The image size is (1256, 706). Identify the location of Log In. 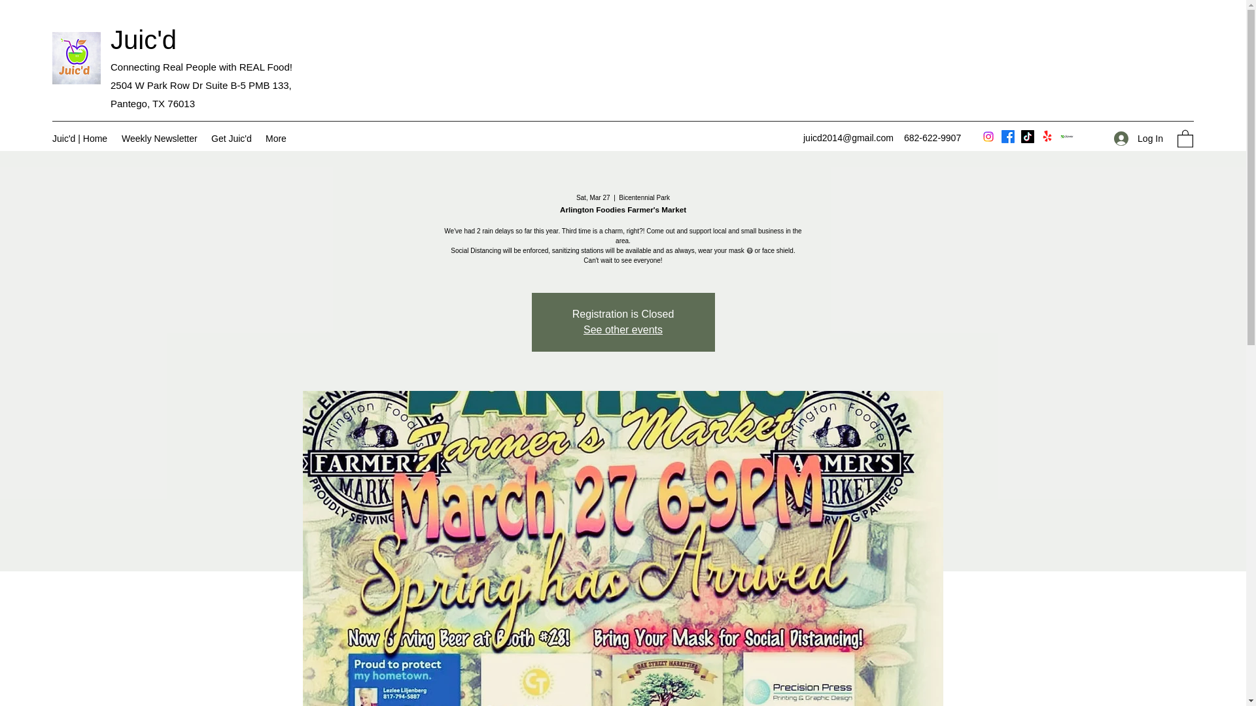
(1138, 139).